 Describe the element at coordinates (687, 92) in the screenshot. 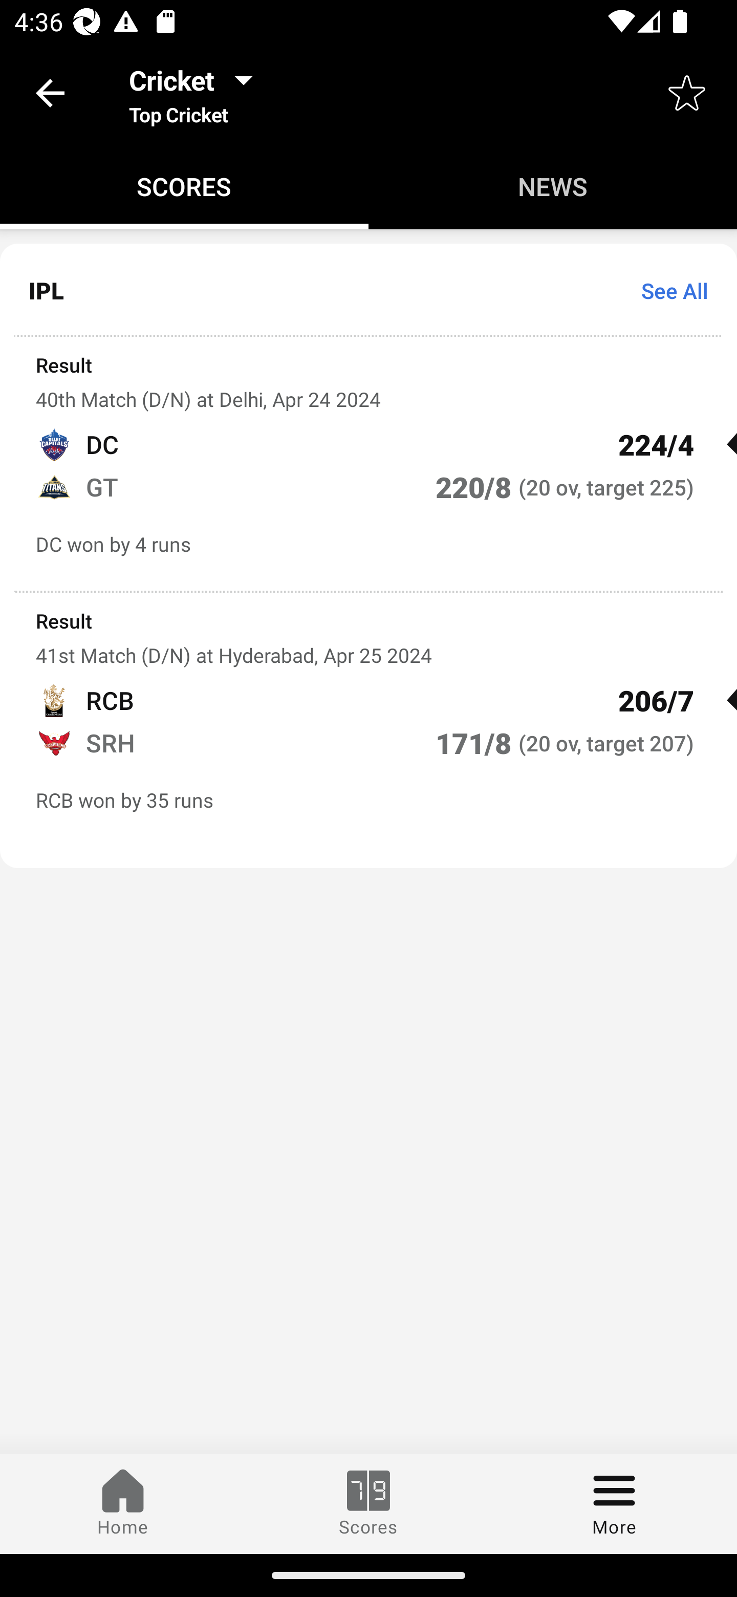

I see `Favorite toggle` at that location.